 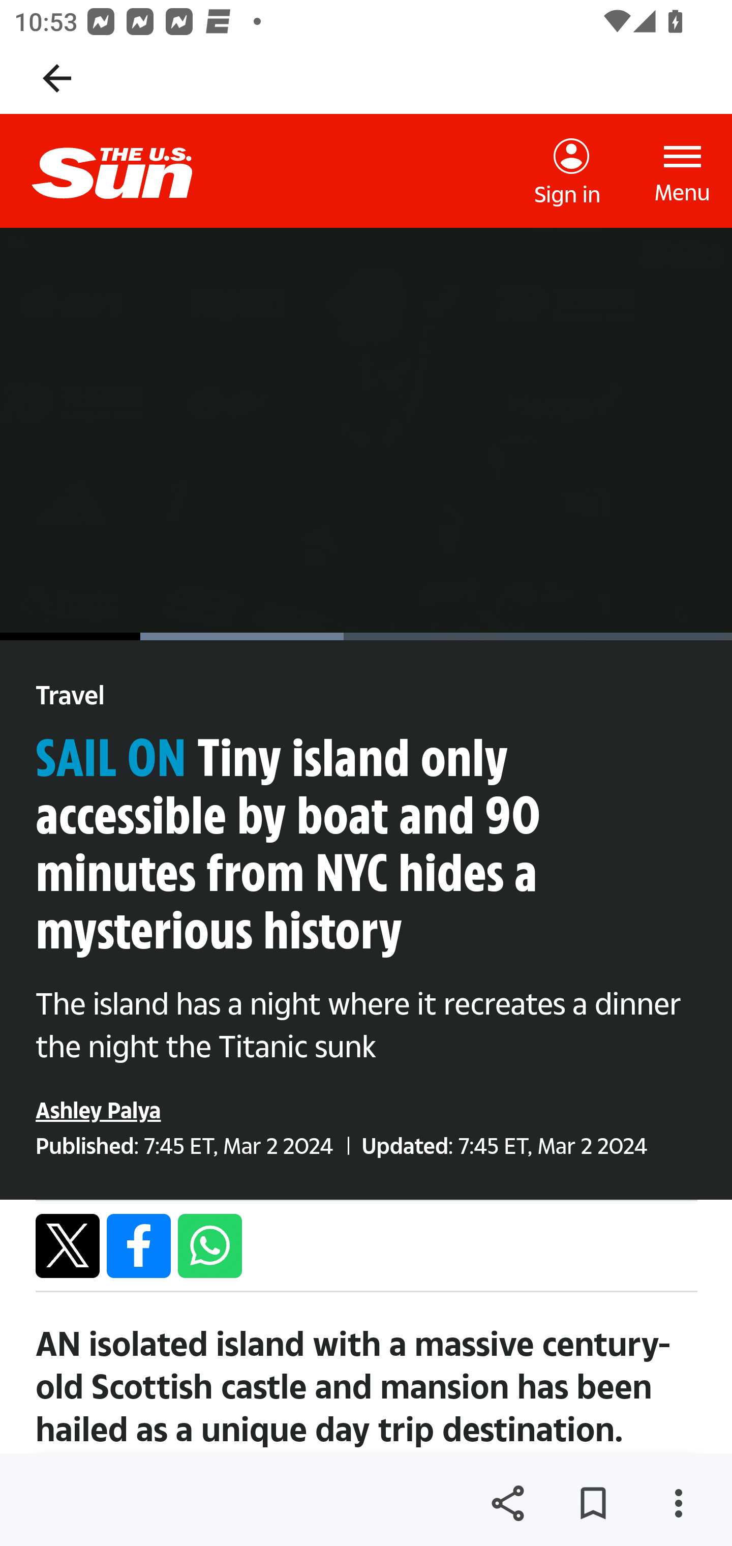 What do you see at coordinates (70, 696) in the screenshot?
I see `Travel` at bounding box center [70, 696].